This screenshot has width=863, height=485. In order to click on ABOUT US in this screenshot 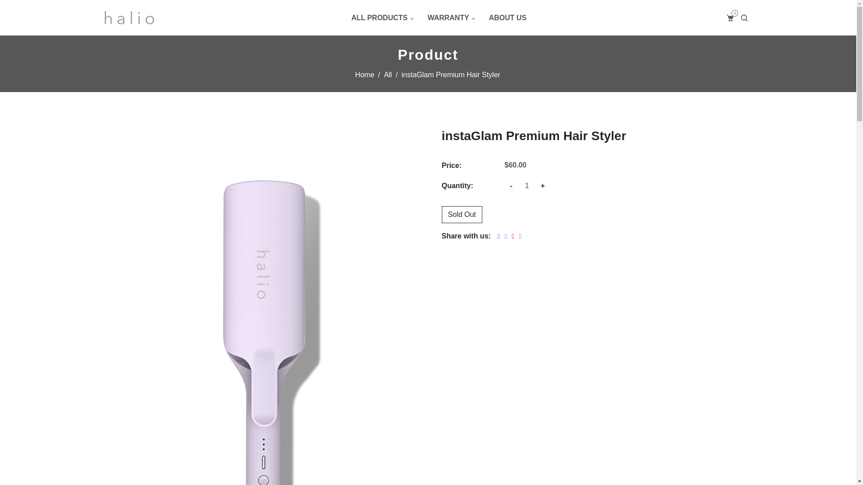, I will do `click(365, 75)`.